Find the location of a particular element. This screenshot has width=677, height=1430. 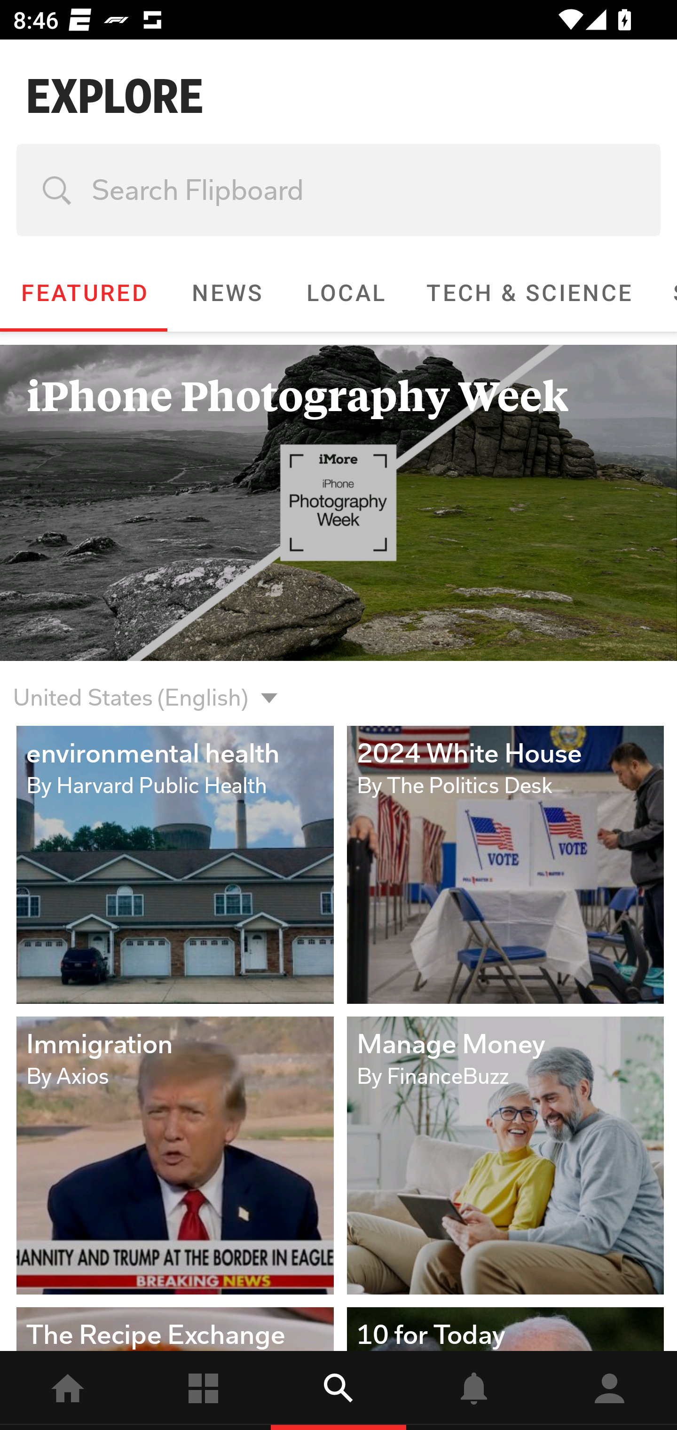

home is located at coordinates (68, 1390).